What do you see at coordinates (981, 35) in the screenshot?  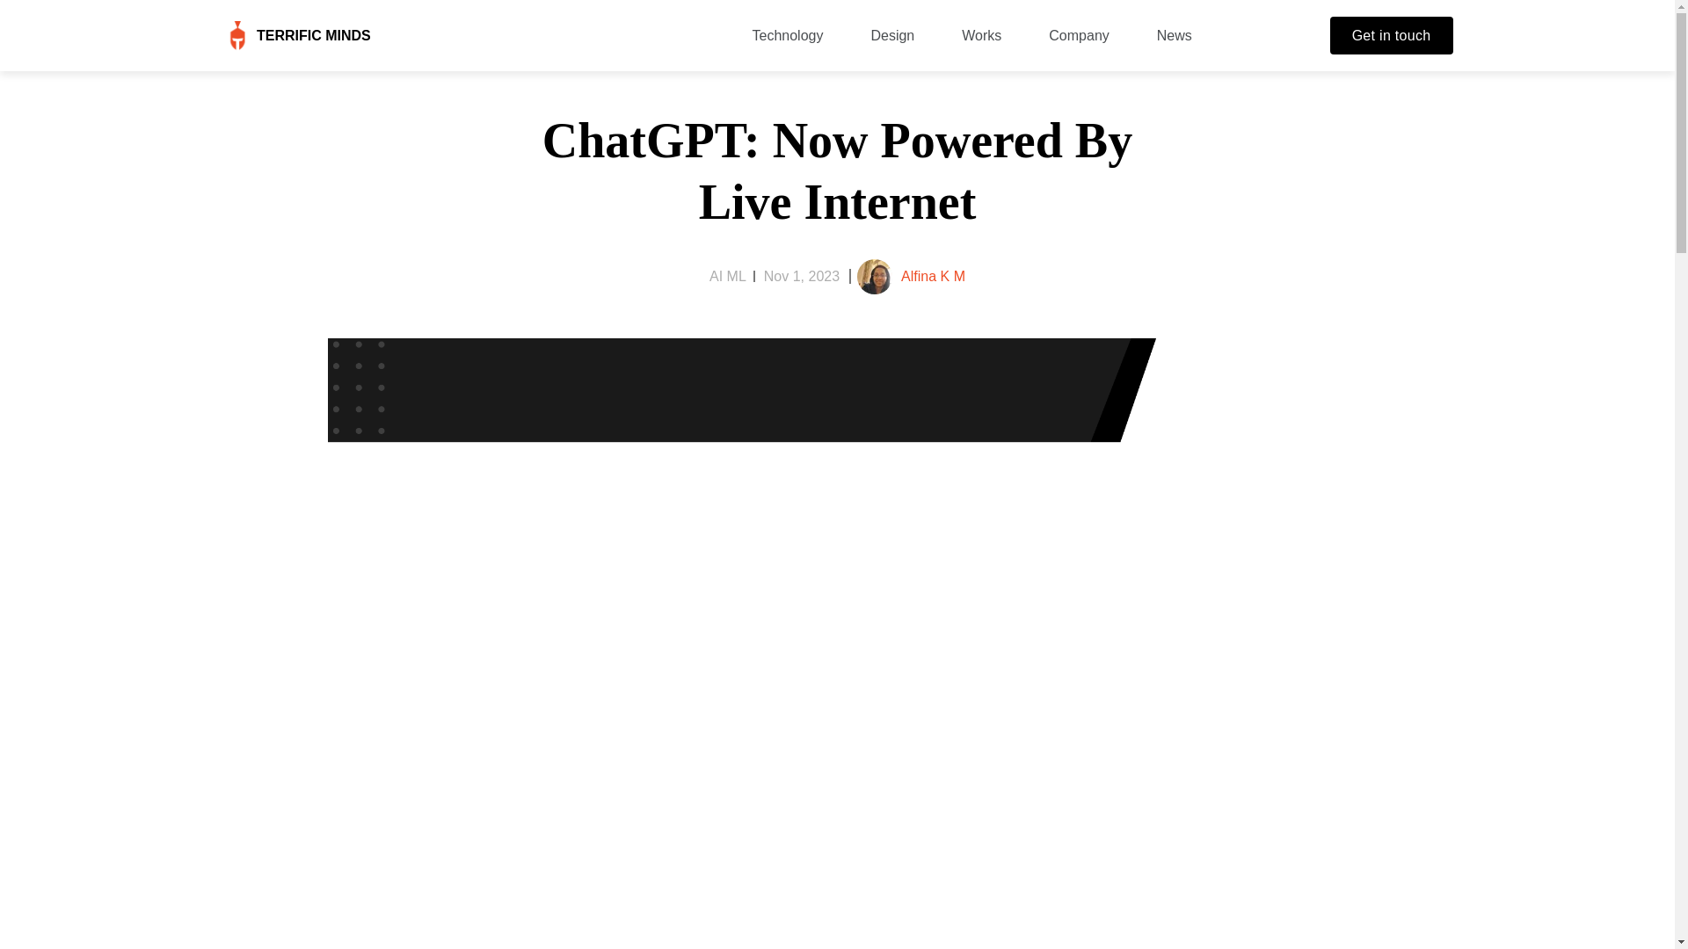 I see `Works` at bounding box center [981, 35].